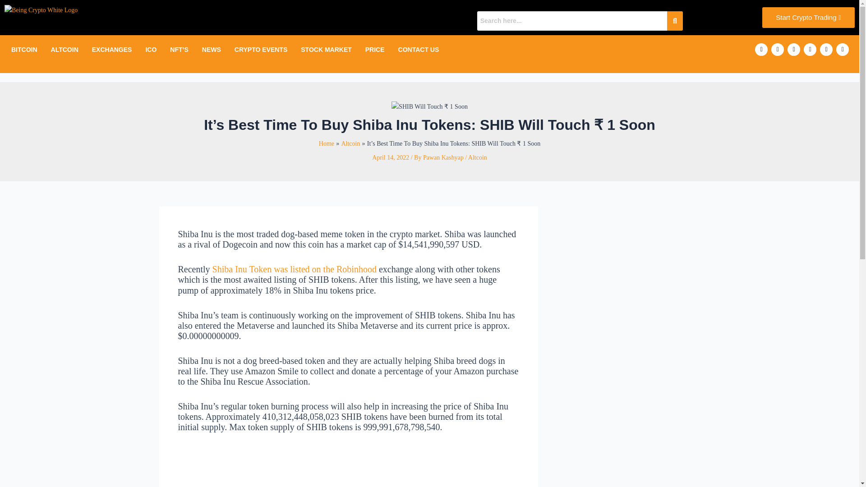 The image size is (866, 487). What do you see at coordinates (24, 49) in the screenshot?
I see `BITCOIN` at bounding box center [24, 49].